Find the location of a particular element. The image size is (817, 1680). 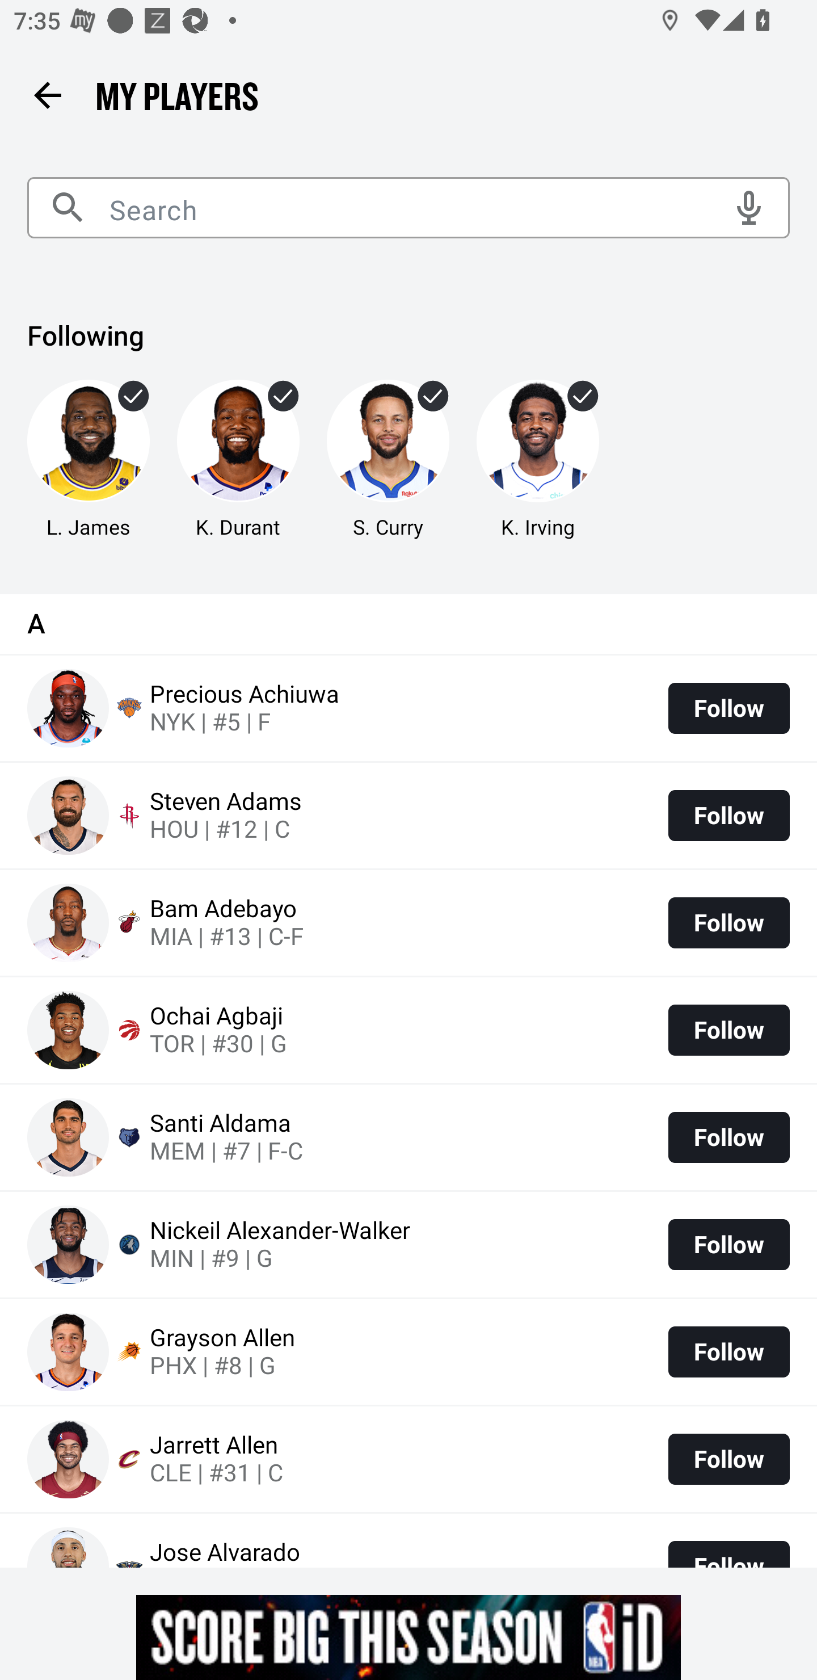

Follow is located at coordinates (728, 1137).